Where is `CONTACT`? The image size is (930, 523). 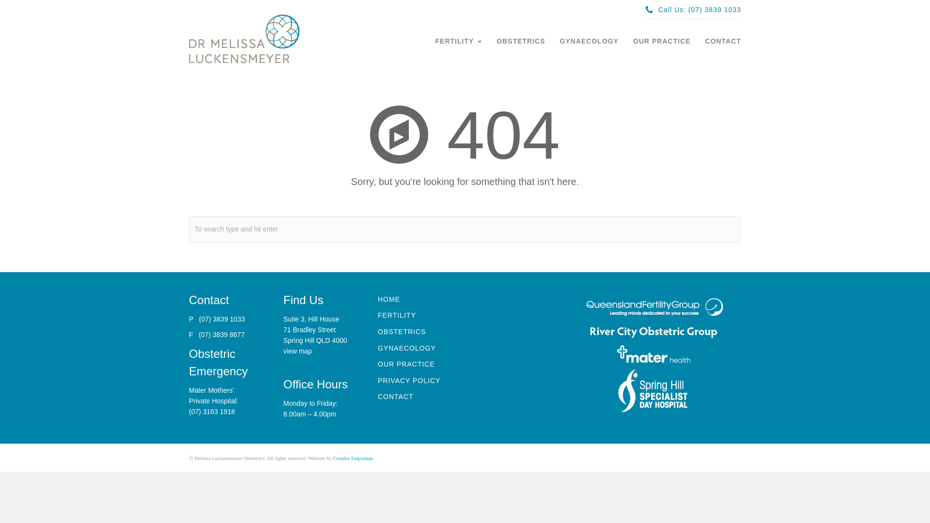
CONTACT is located at coordinates (723, 41).